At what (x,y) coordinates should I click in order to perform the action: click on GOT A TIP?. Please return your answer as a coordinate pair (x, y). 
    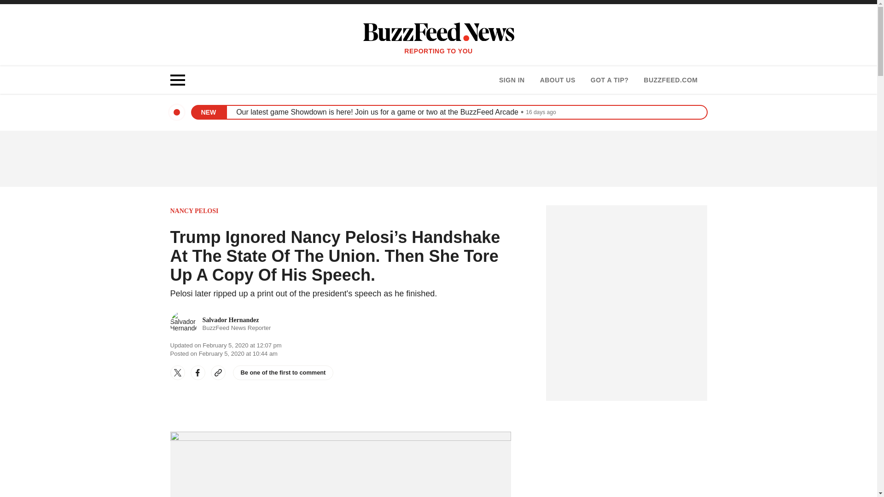
    Looking at the image, I should click on (512, 80).